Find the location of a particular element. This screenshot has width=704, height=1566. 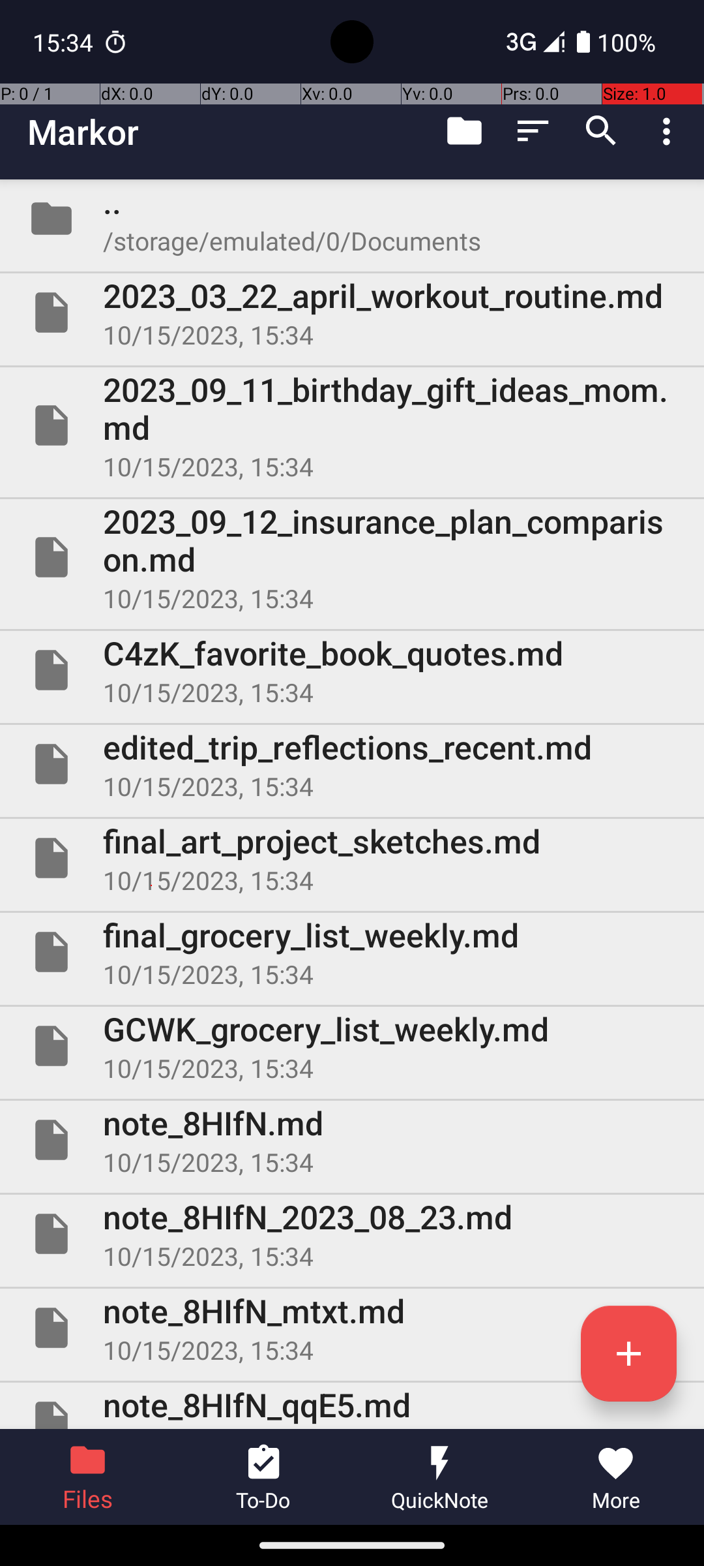

File note_8HIfN_qqE5.md  is located at coordinates (352, 1405).